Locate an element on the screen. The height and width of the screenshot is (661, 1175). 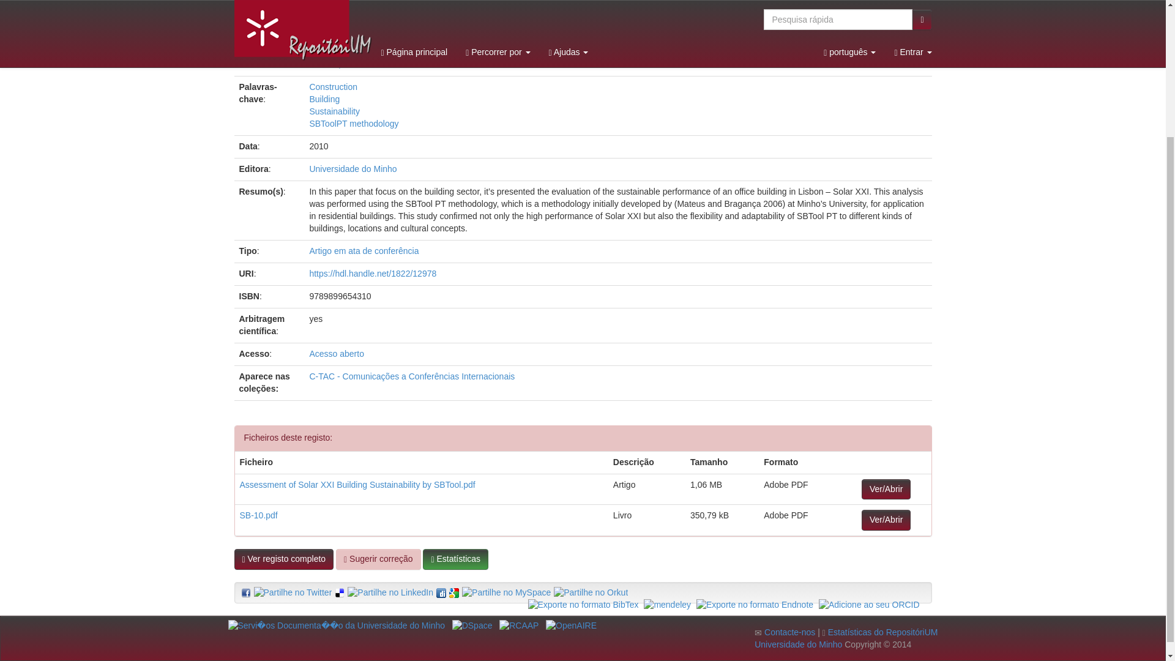
Partilhe no Delicious is located at coordinates (339, 593).